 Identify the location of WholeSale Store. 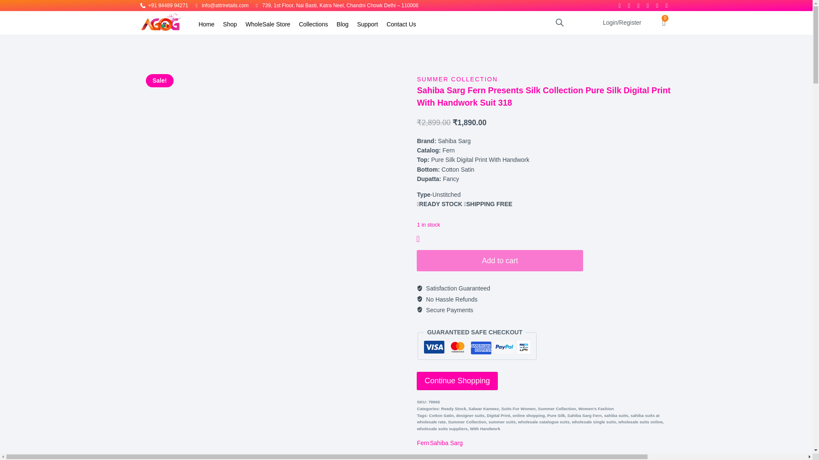
(268, 24).